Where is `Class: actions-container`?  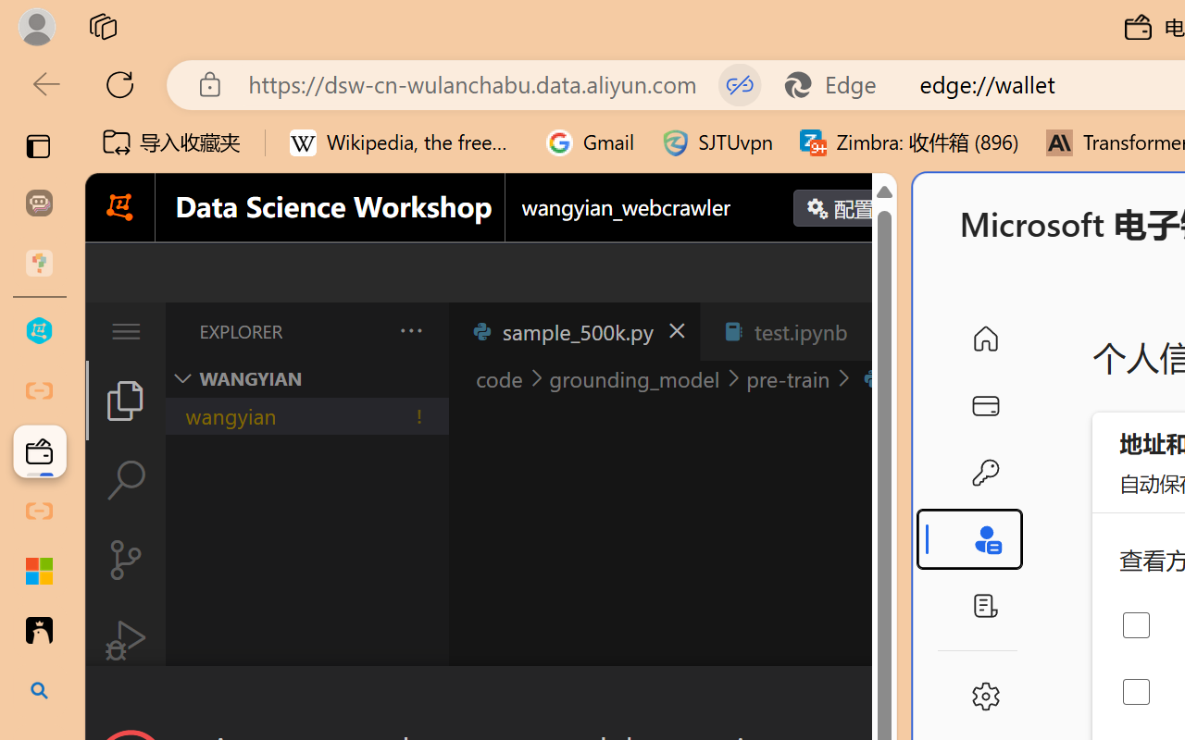
Class: actions-container is located at coordinates (491, 699).